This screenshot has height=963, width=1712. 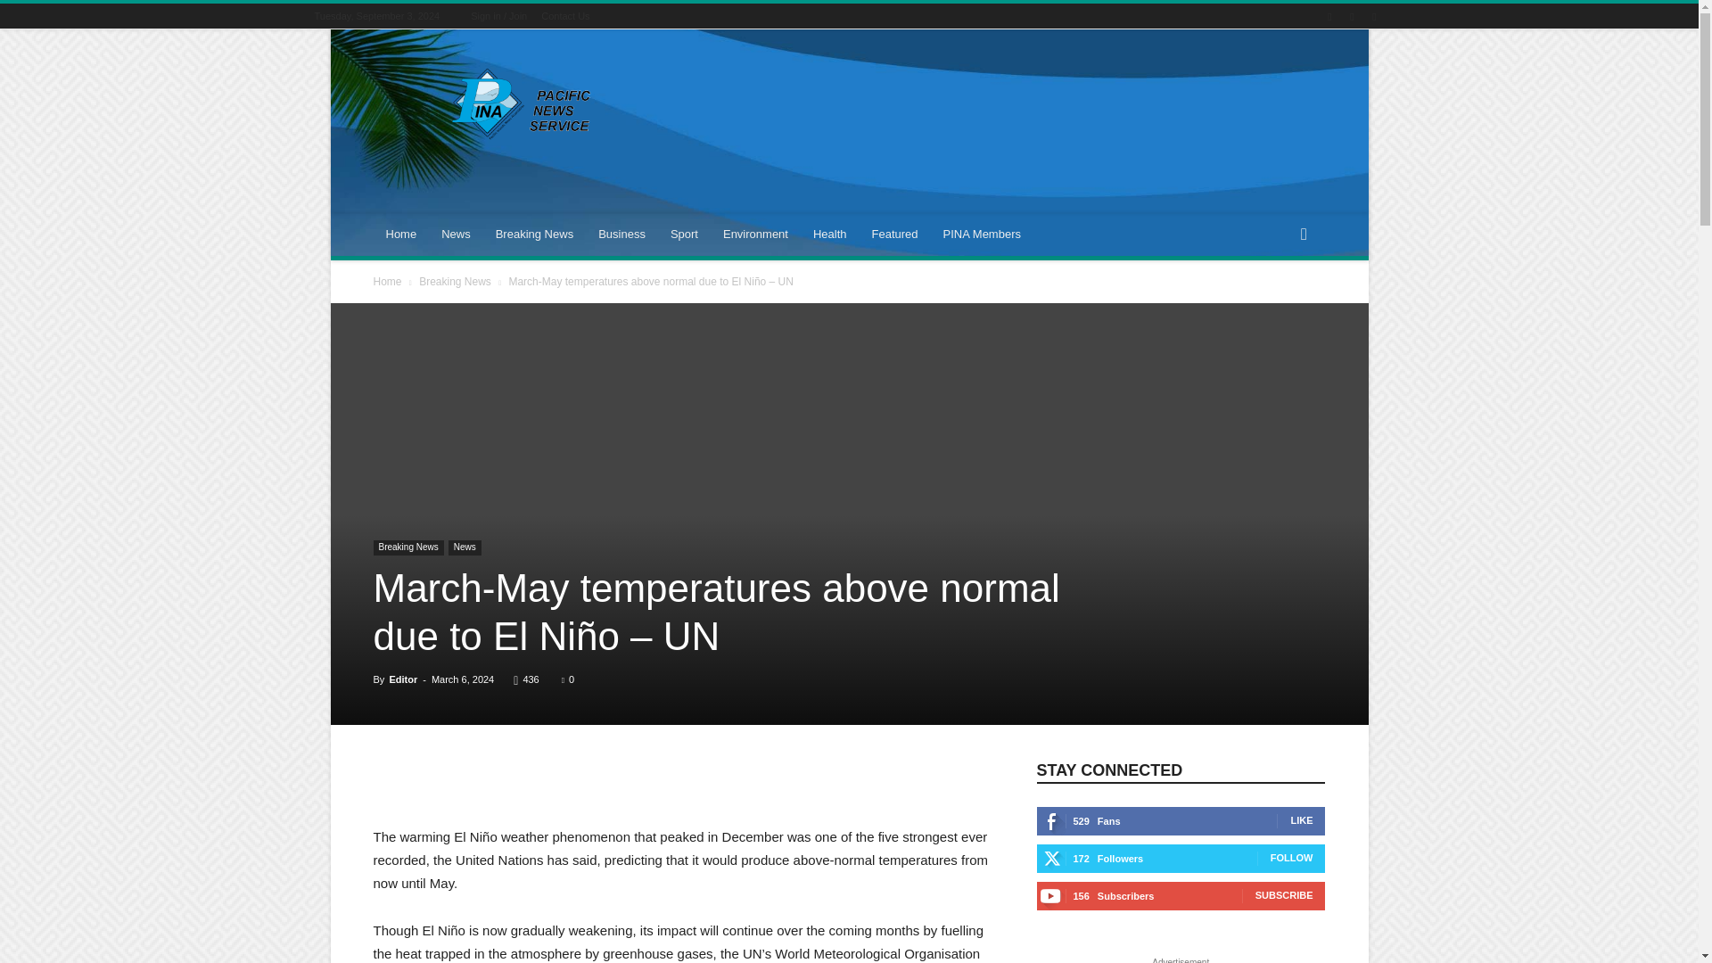 What do you see at coordinates (523, 103) in the screenshot?
I see `Pacific Islands News Association` at bounding box center [523, 103].